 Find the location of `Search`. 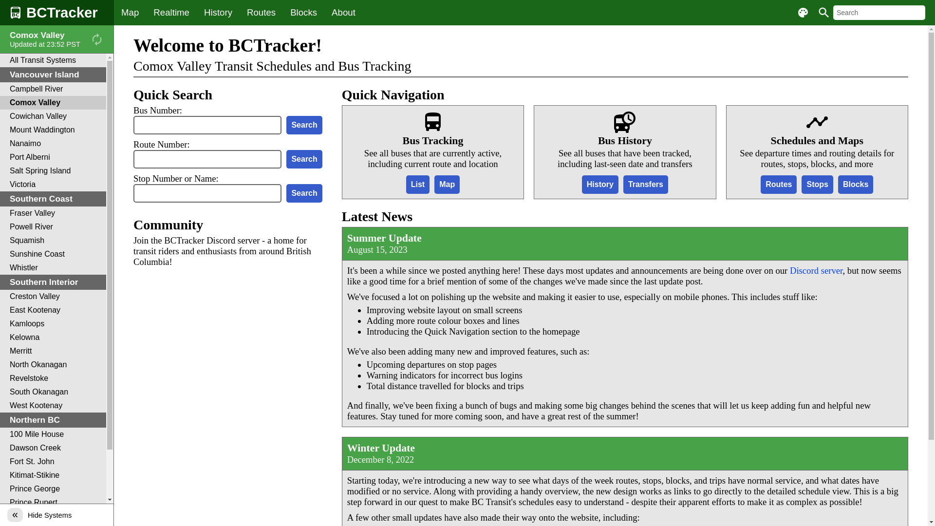

Search is located at coordinates (304, 193).